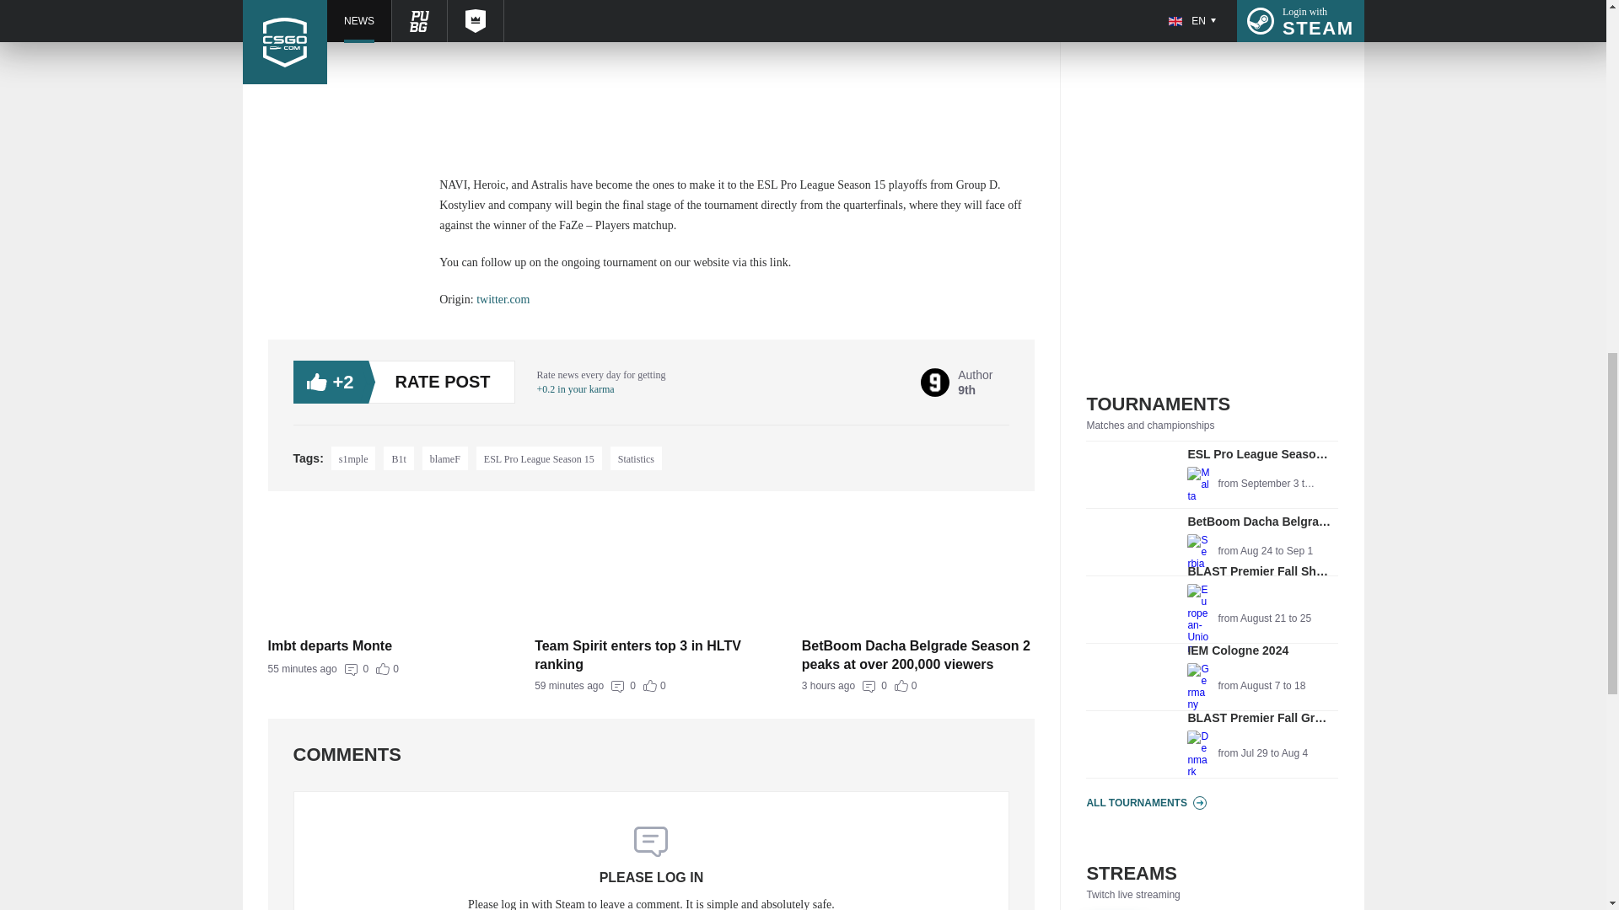 This screenshot has width=1619, height=910. Describe the element at coordinates (651, 655) in the screenshot. I see `lmbt departs Monte` at that location.